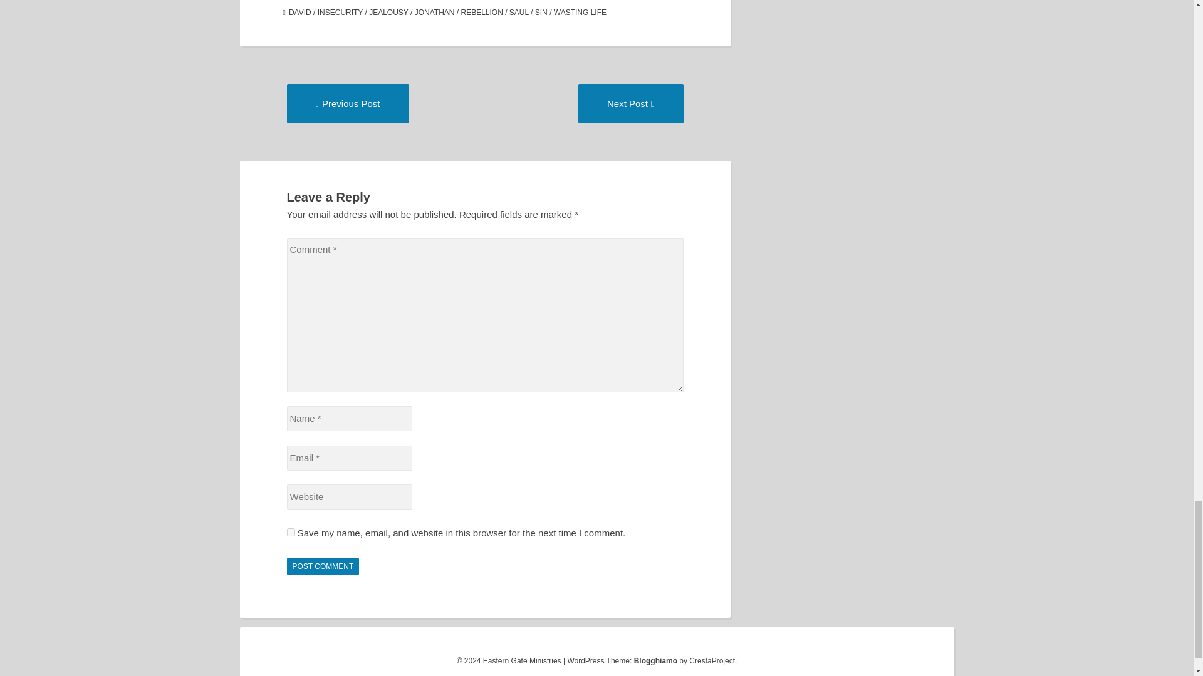  Describe the element at coordinates (388, 13) in the screenshot. I see `JEALOUSY` at that location.